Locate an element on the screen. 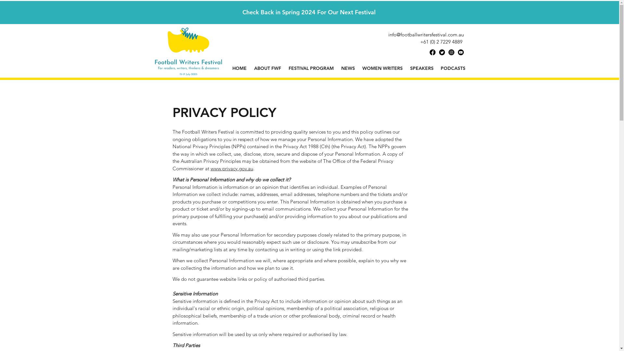 The image size is (624, 351). NEWS is located at coordinates (348, 68).